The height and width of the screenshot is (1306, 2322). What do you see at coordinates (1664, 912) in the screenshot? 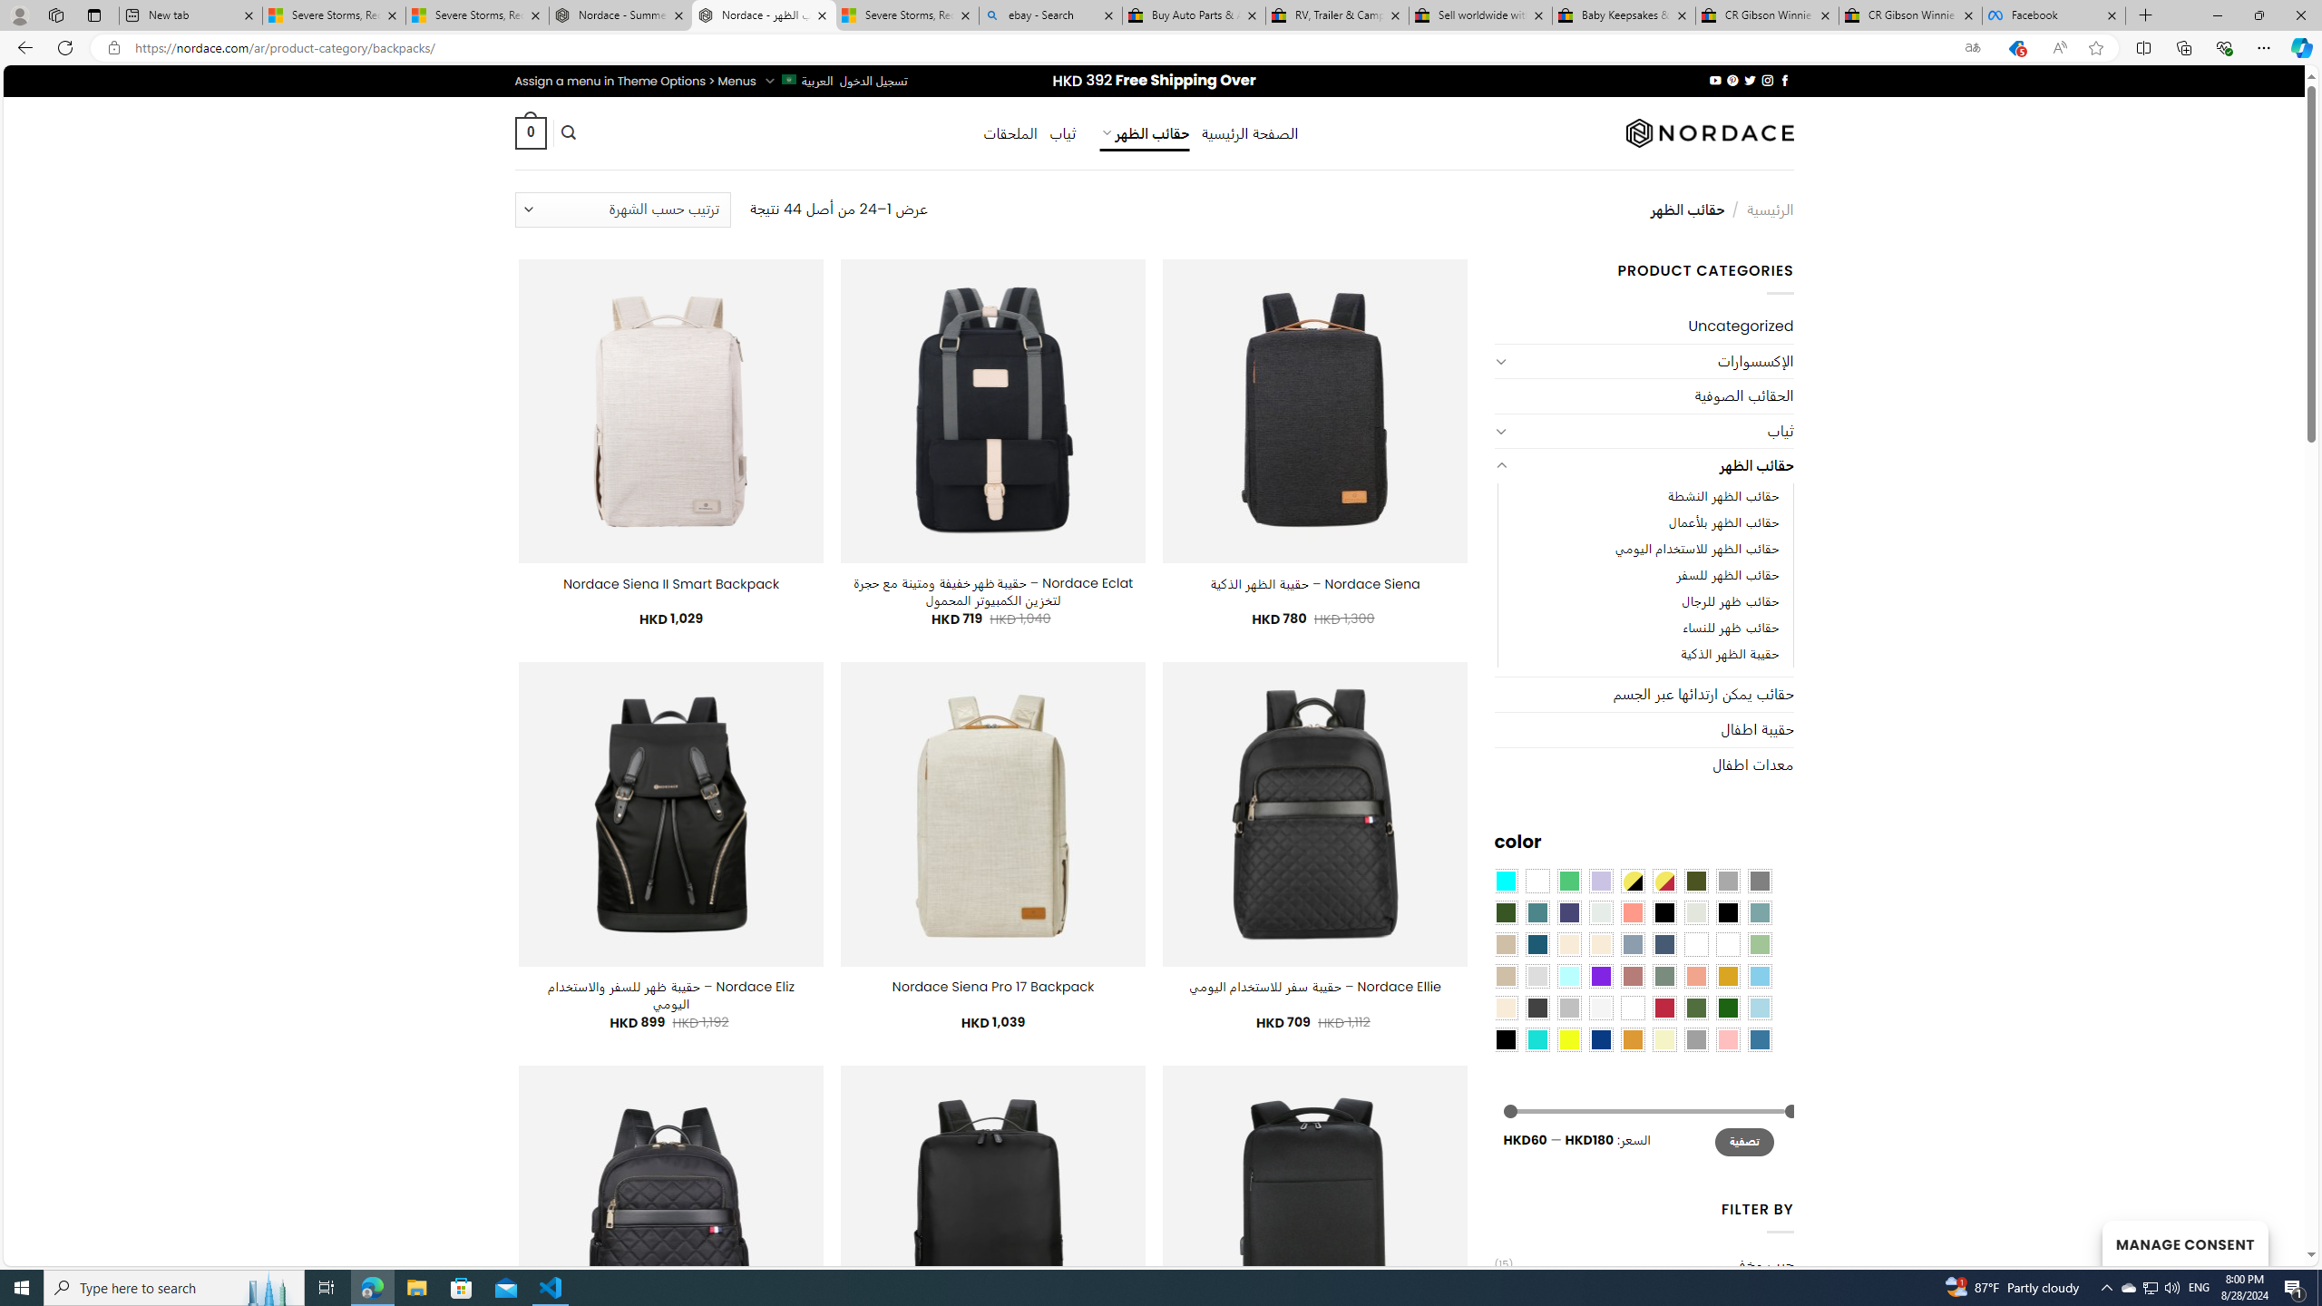
I see `All Black` at bounding box center [1664, 912].